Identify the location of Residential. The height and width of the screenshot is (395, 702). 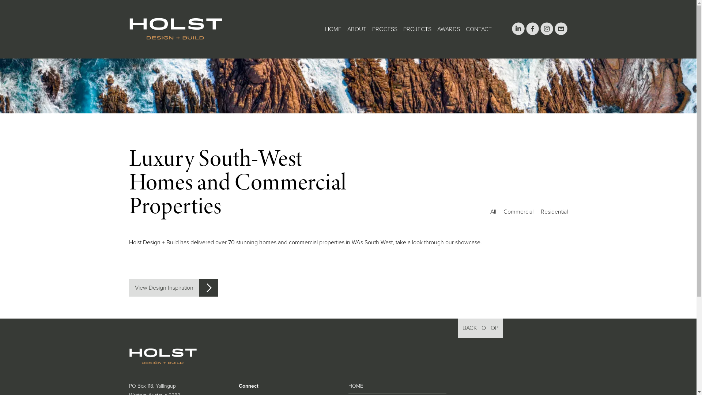
(554, 211).